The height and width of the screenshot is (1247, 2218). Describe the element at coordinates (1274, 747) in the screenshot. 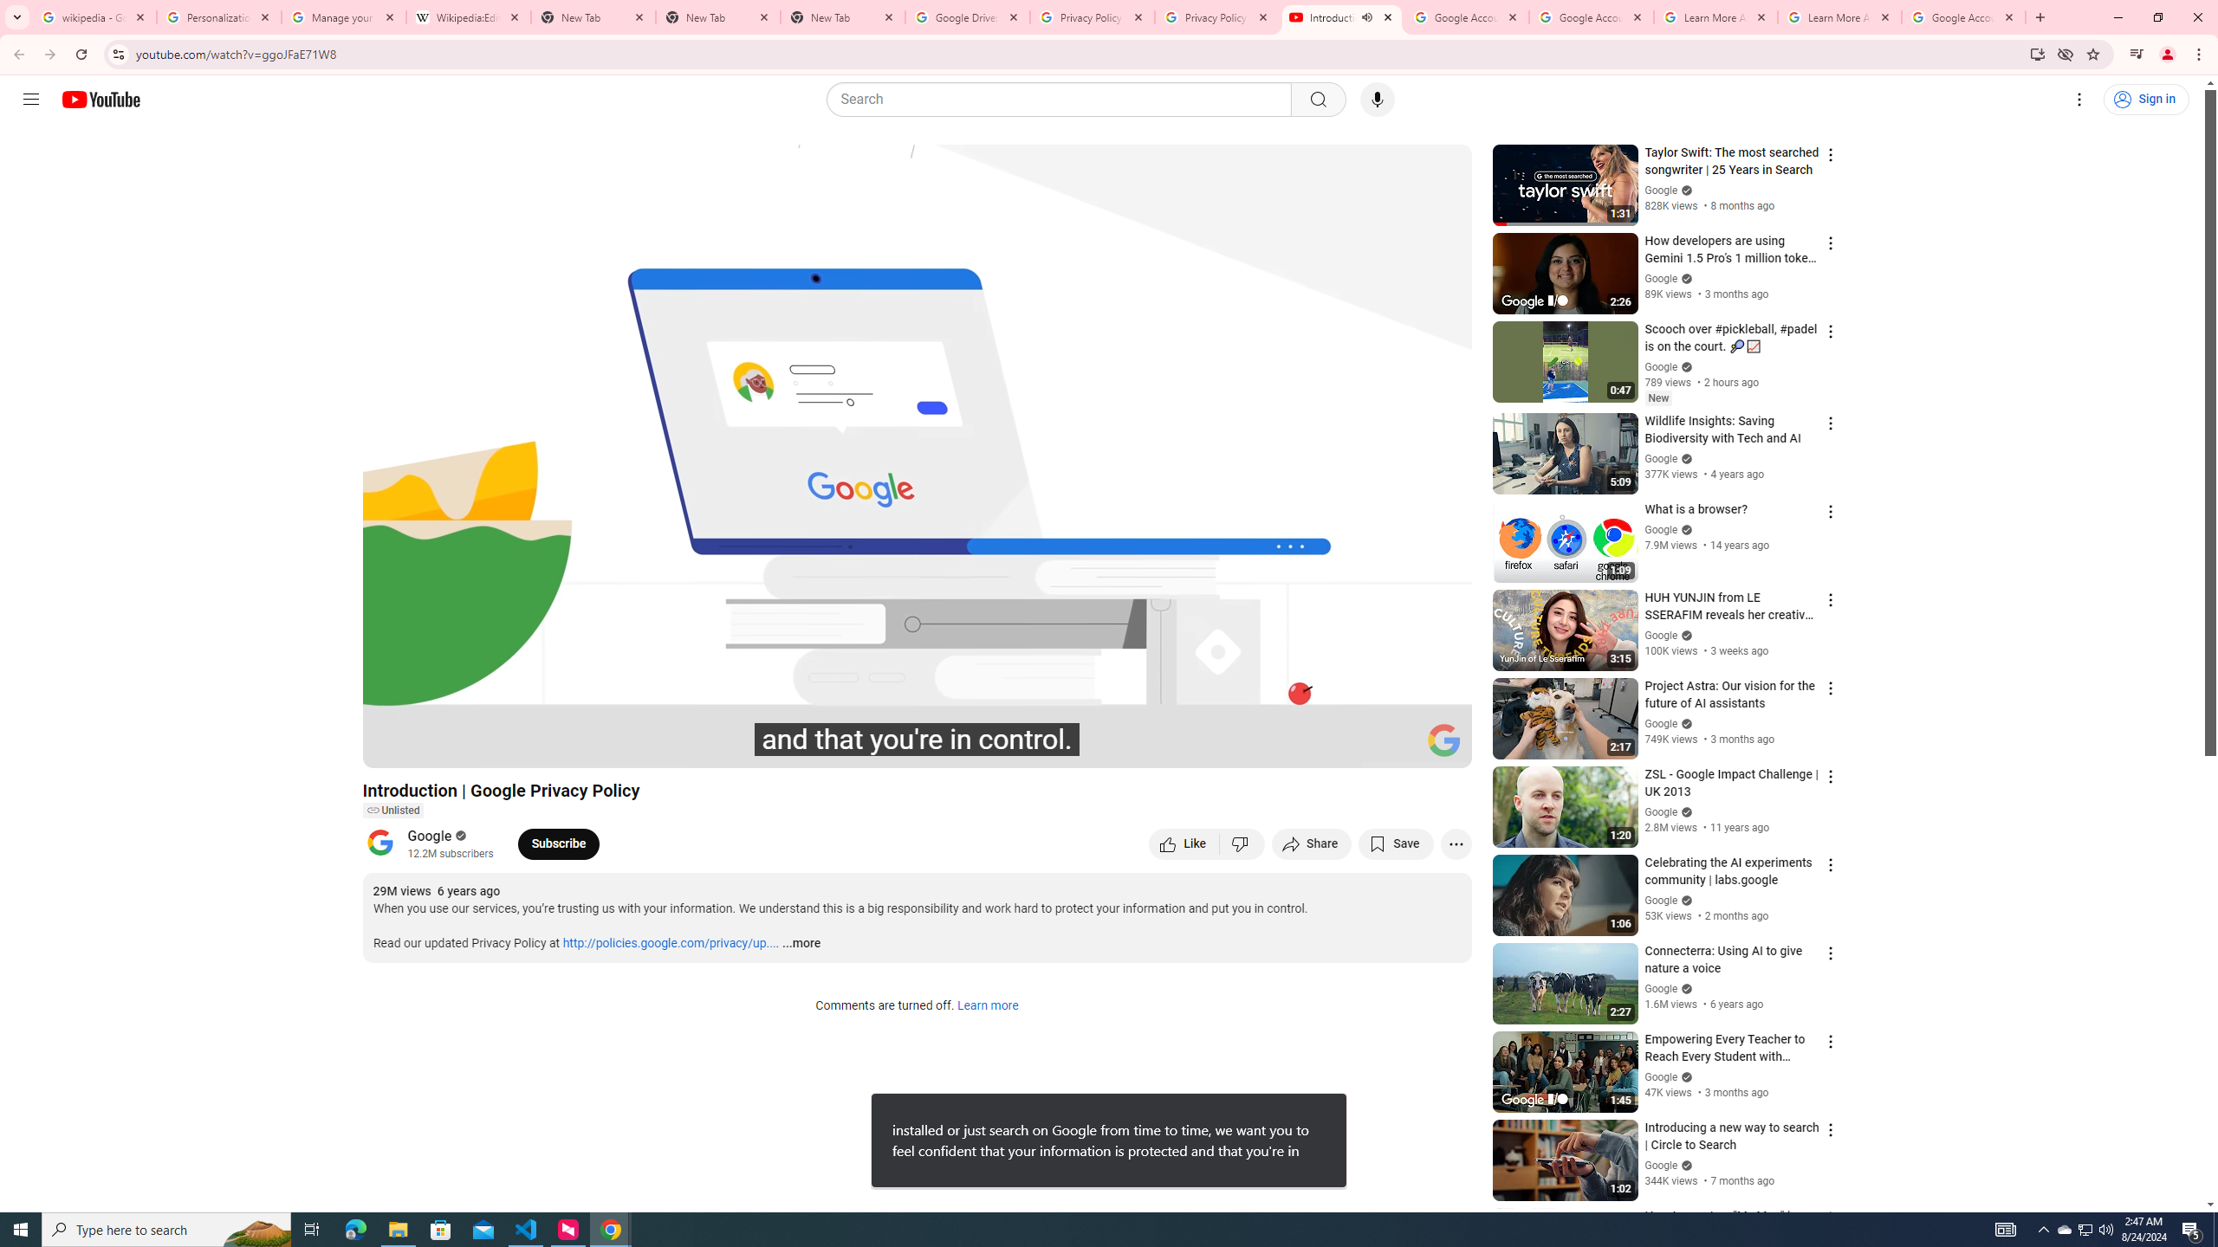

I see `Subtitles/closed captions unavailable` at that location.